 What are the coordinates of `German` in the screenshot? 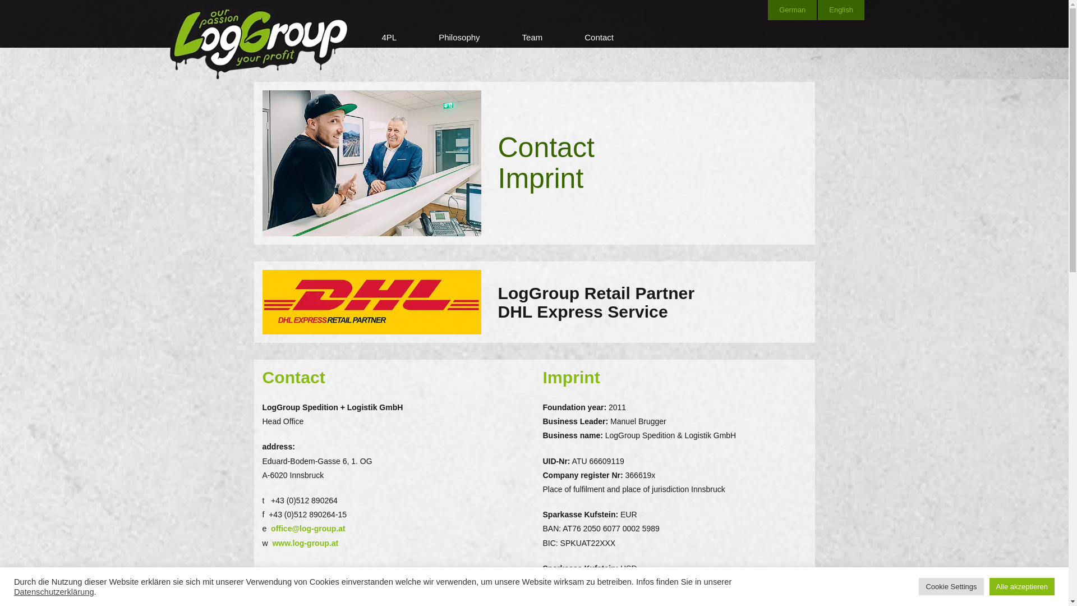 It's located at (792, 10).